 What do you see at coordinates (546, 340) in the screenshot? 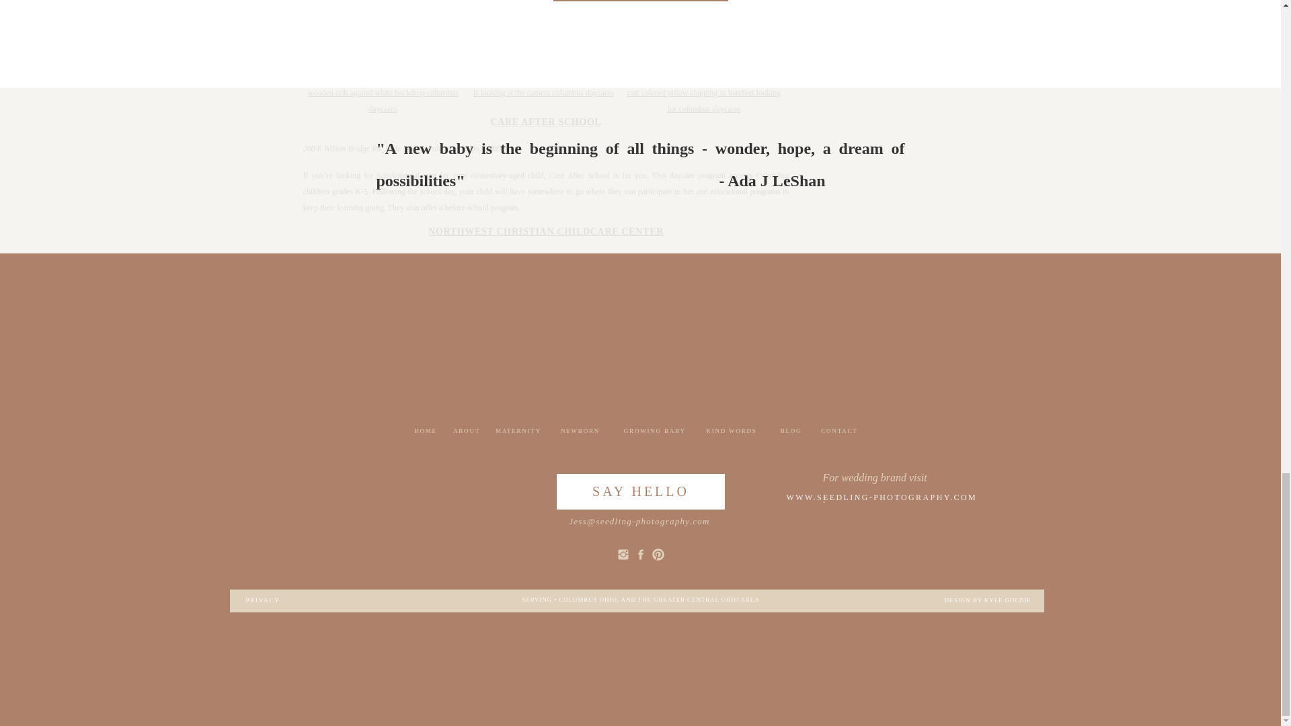
I see `GIGGLES AND GRINS` at bounding box center [546, 340].